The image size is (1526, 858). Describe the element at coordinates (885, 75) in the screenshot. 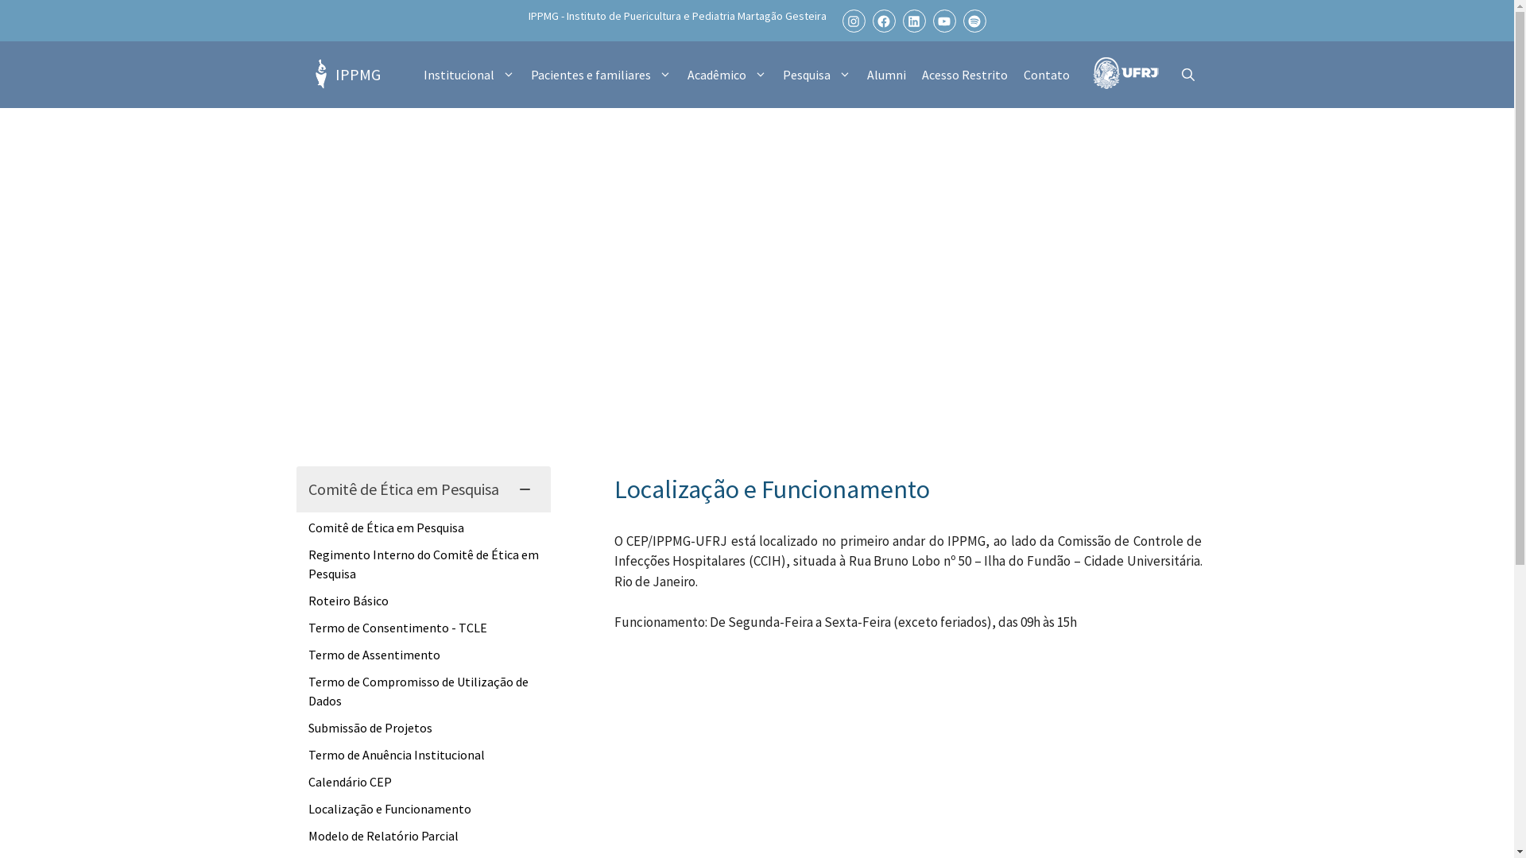

I see `Alumni` at that location.